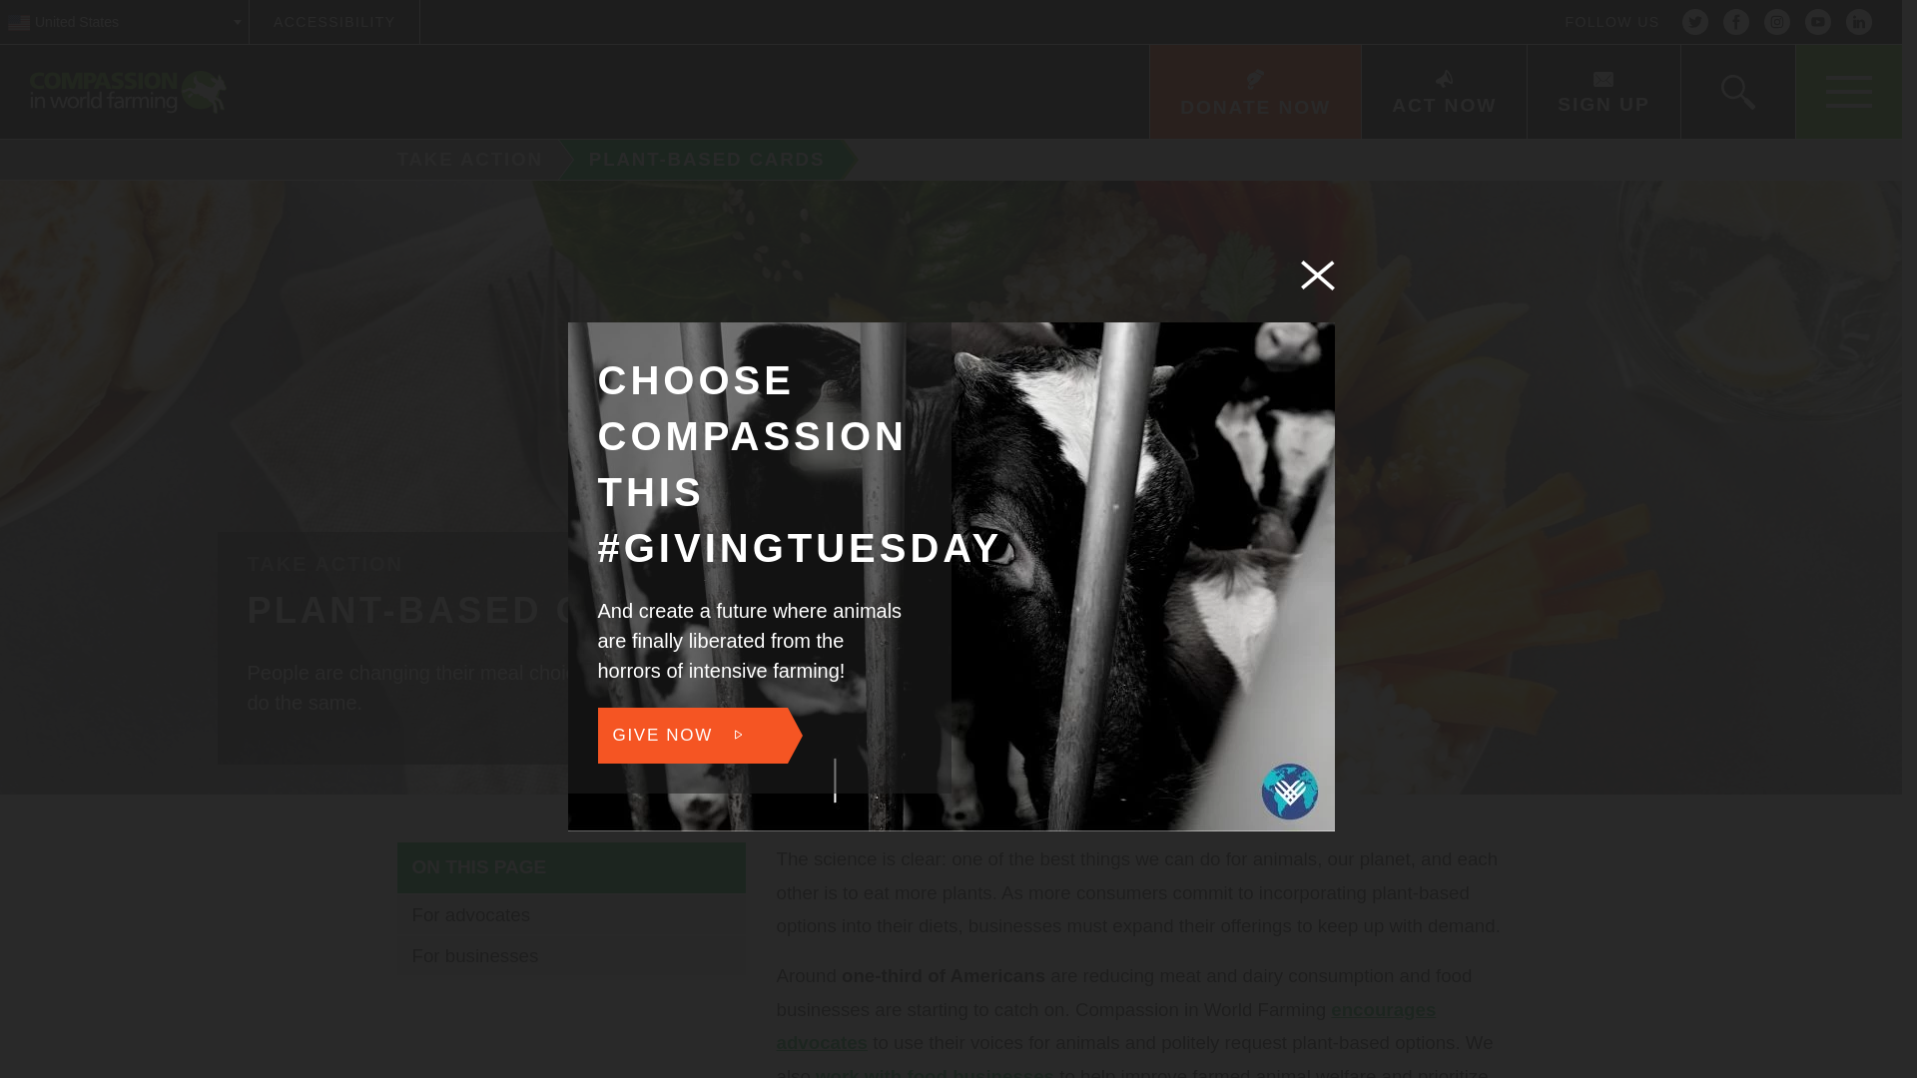  I want to click on work with food businesses, so click(935, 1072).